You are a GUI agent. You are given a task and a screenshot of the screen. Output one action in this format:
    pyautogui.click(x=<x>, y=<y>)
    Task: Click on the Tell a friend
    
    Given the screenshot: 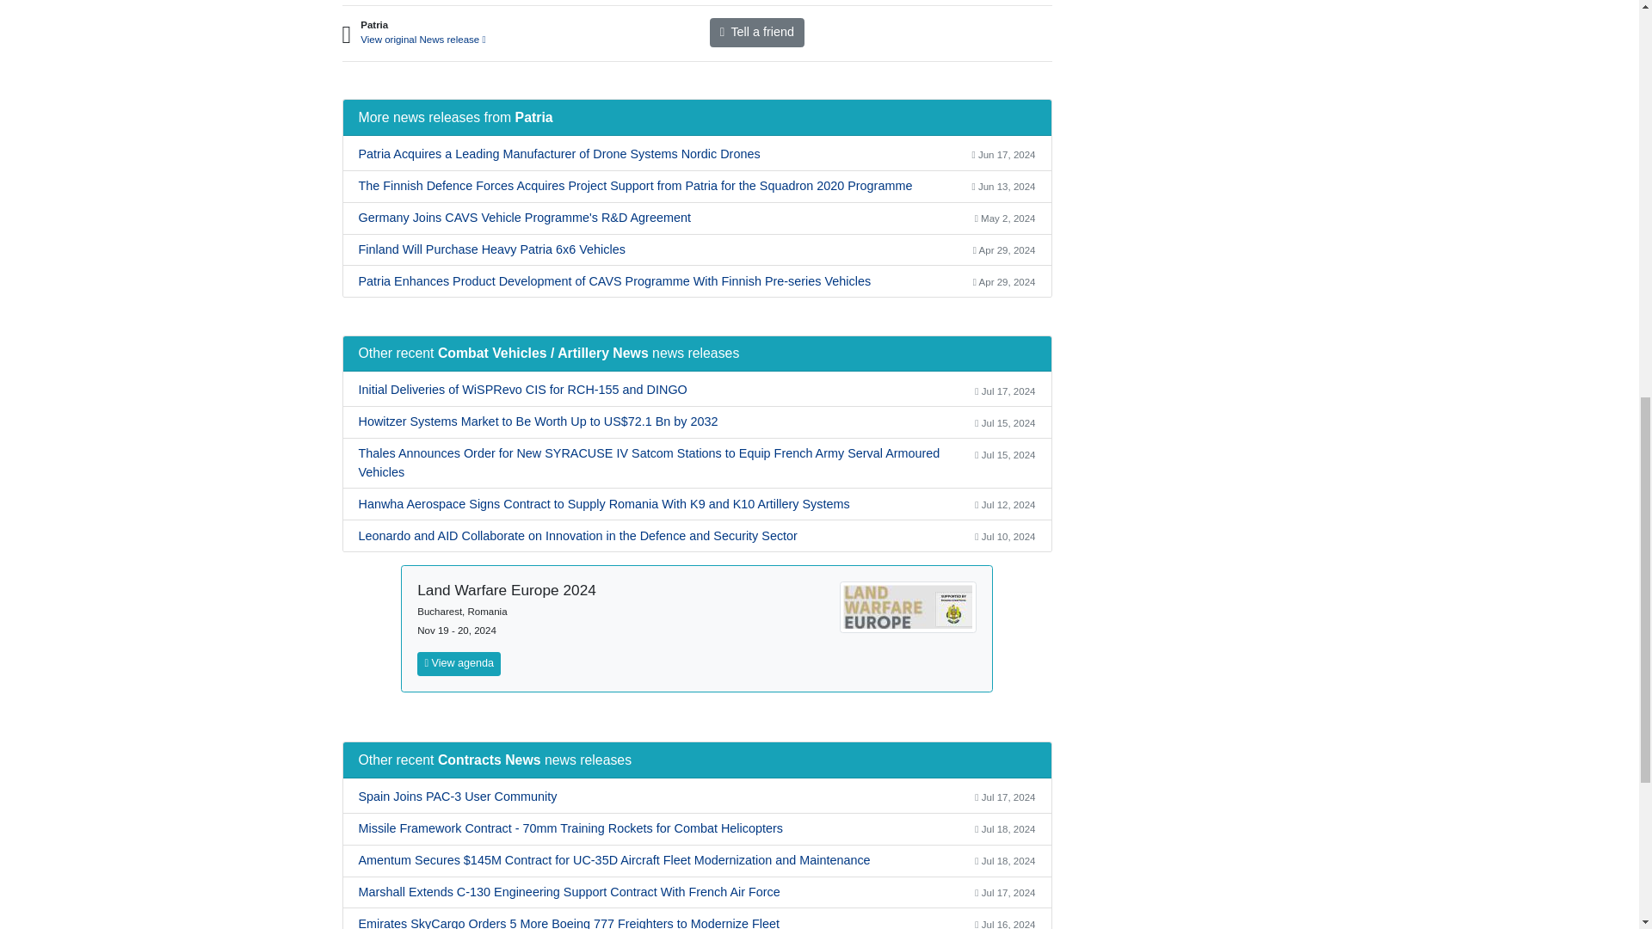 What is the action you would take?
    pyautogui.click(x=757, y=33)
    